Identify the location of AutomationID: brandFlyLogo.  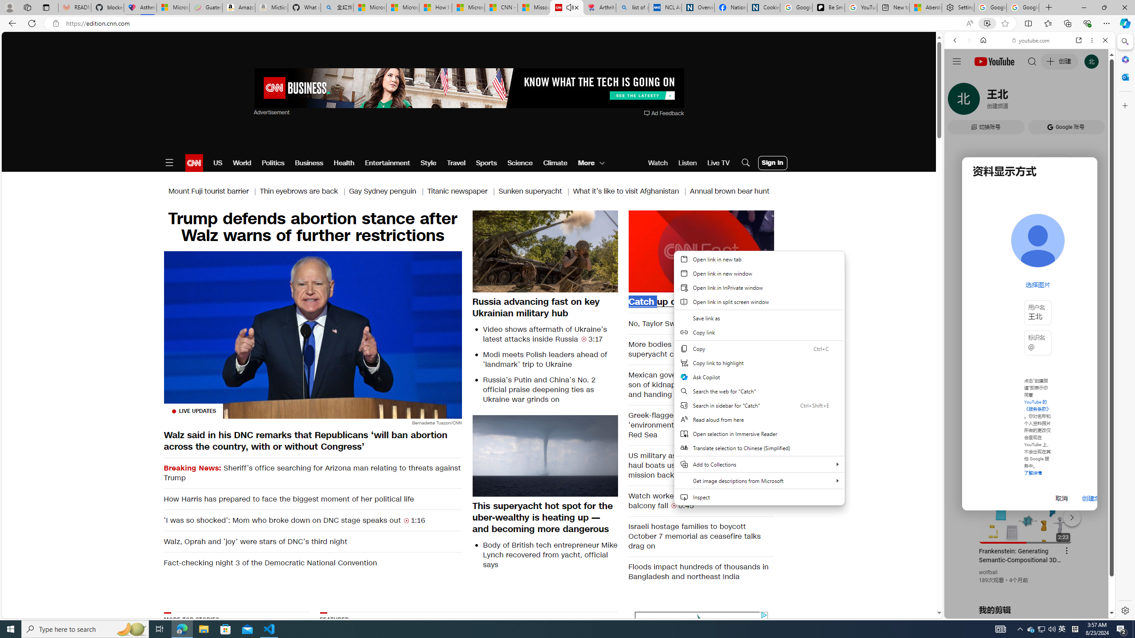
(701, 619).